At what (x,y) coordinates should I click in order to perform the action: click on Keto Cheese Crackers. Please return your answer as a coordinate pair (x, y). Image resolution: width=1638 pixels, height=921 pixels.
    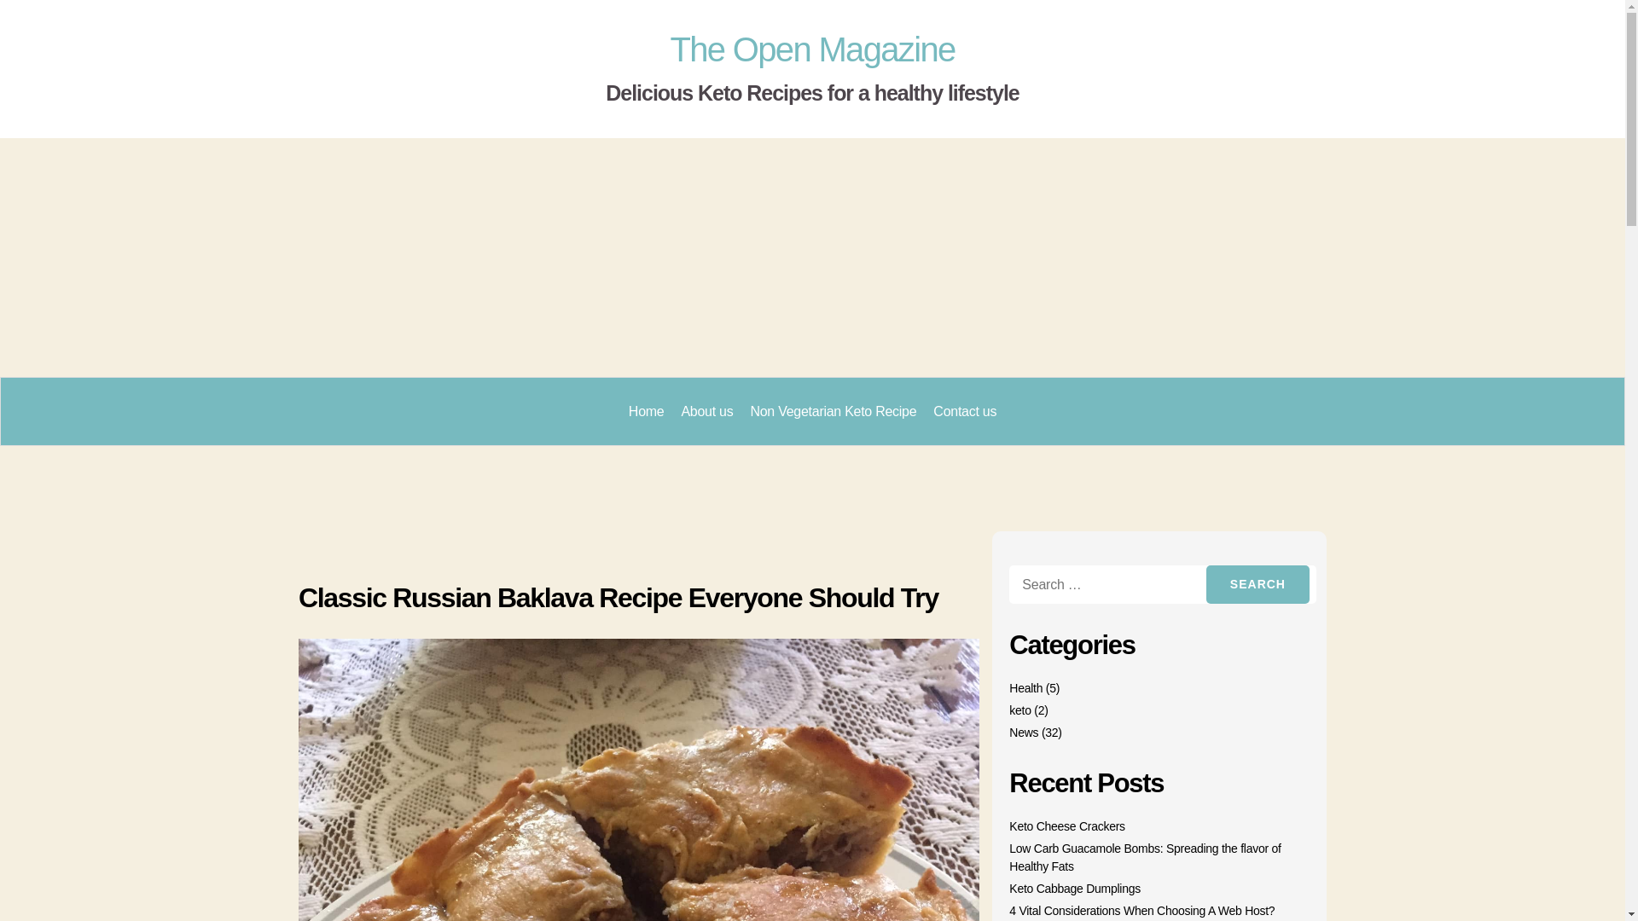
    Looking at the image, I should click on (1066, 825).